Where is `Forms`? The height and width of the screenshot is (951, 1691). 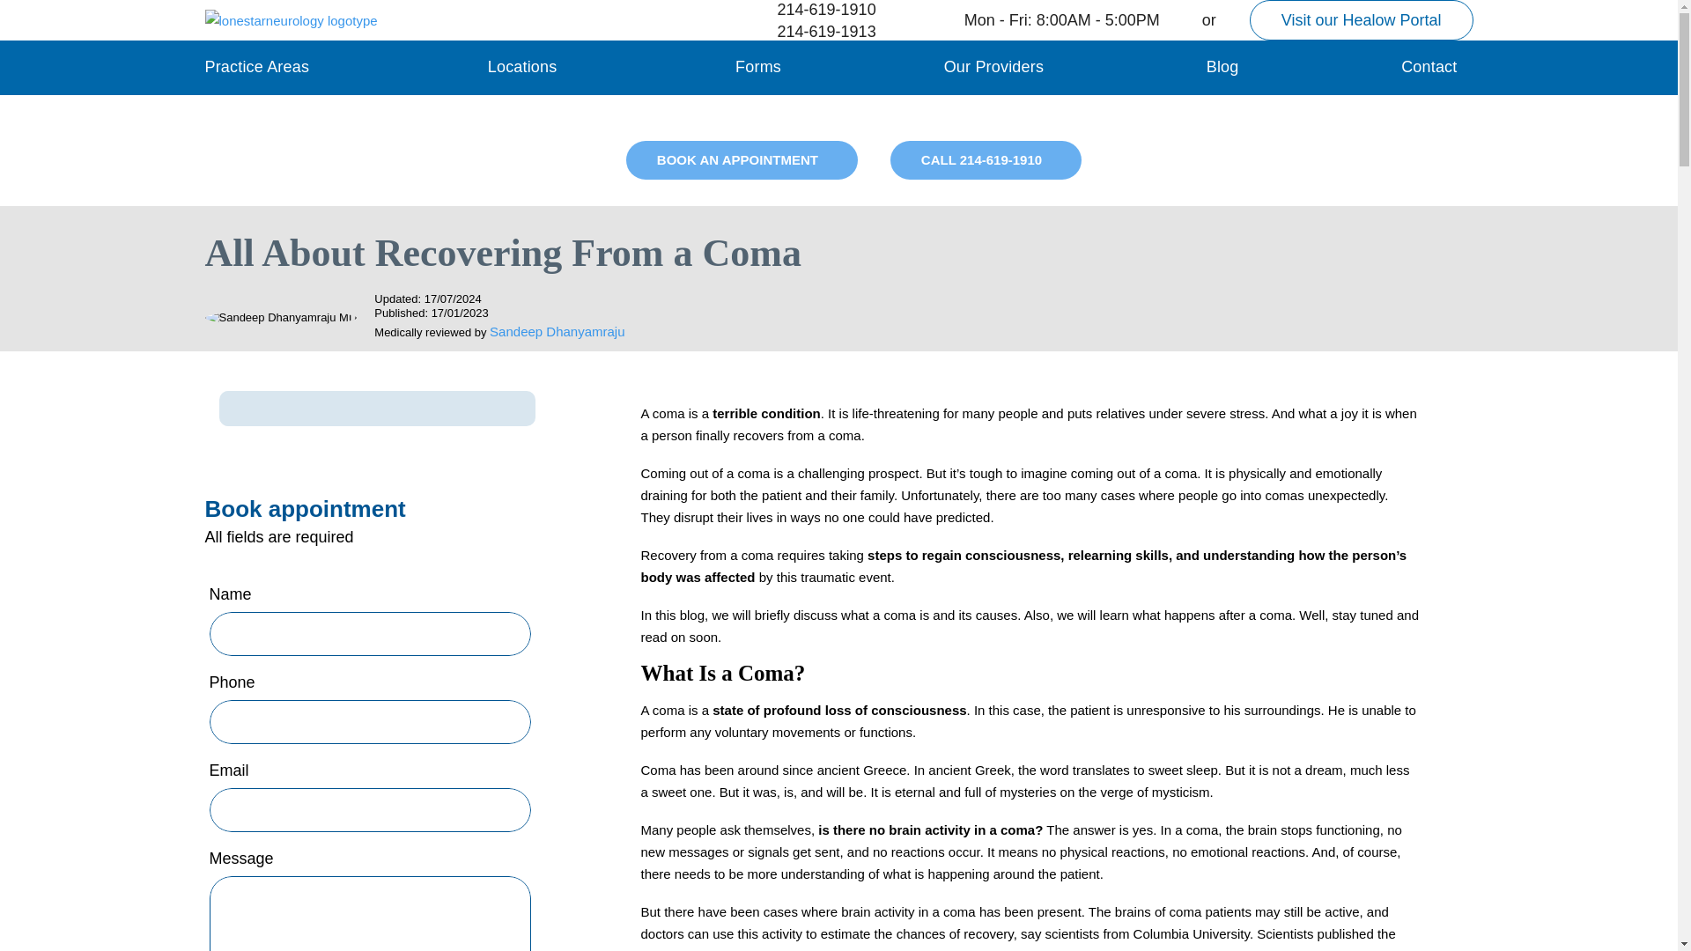 Forms is located at coordinates (758, 67).